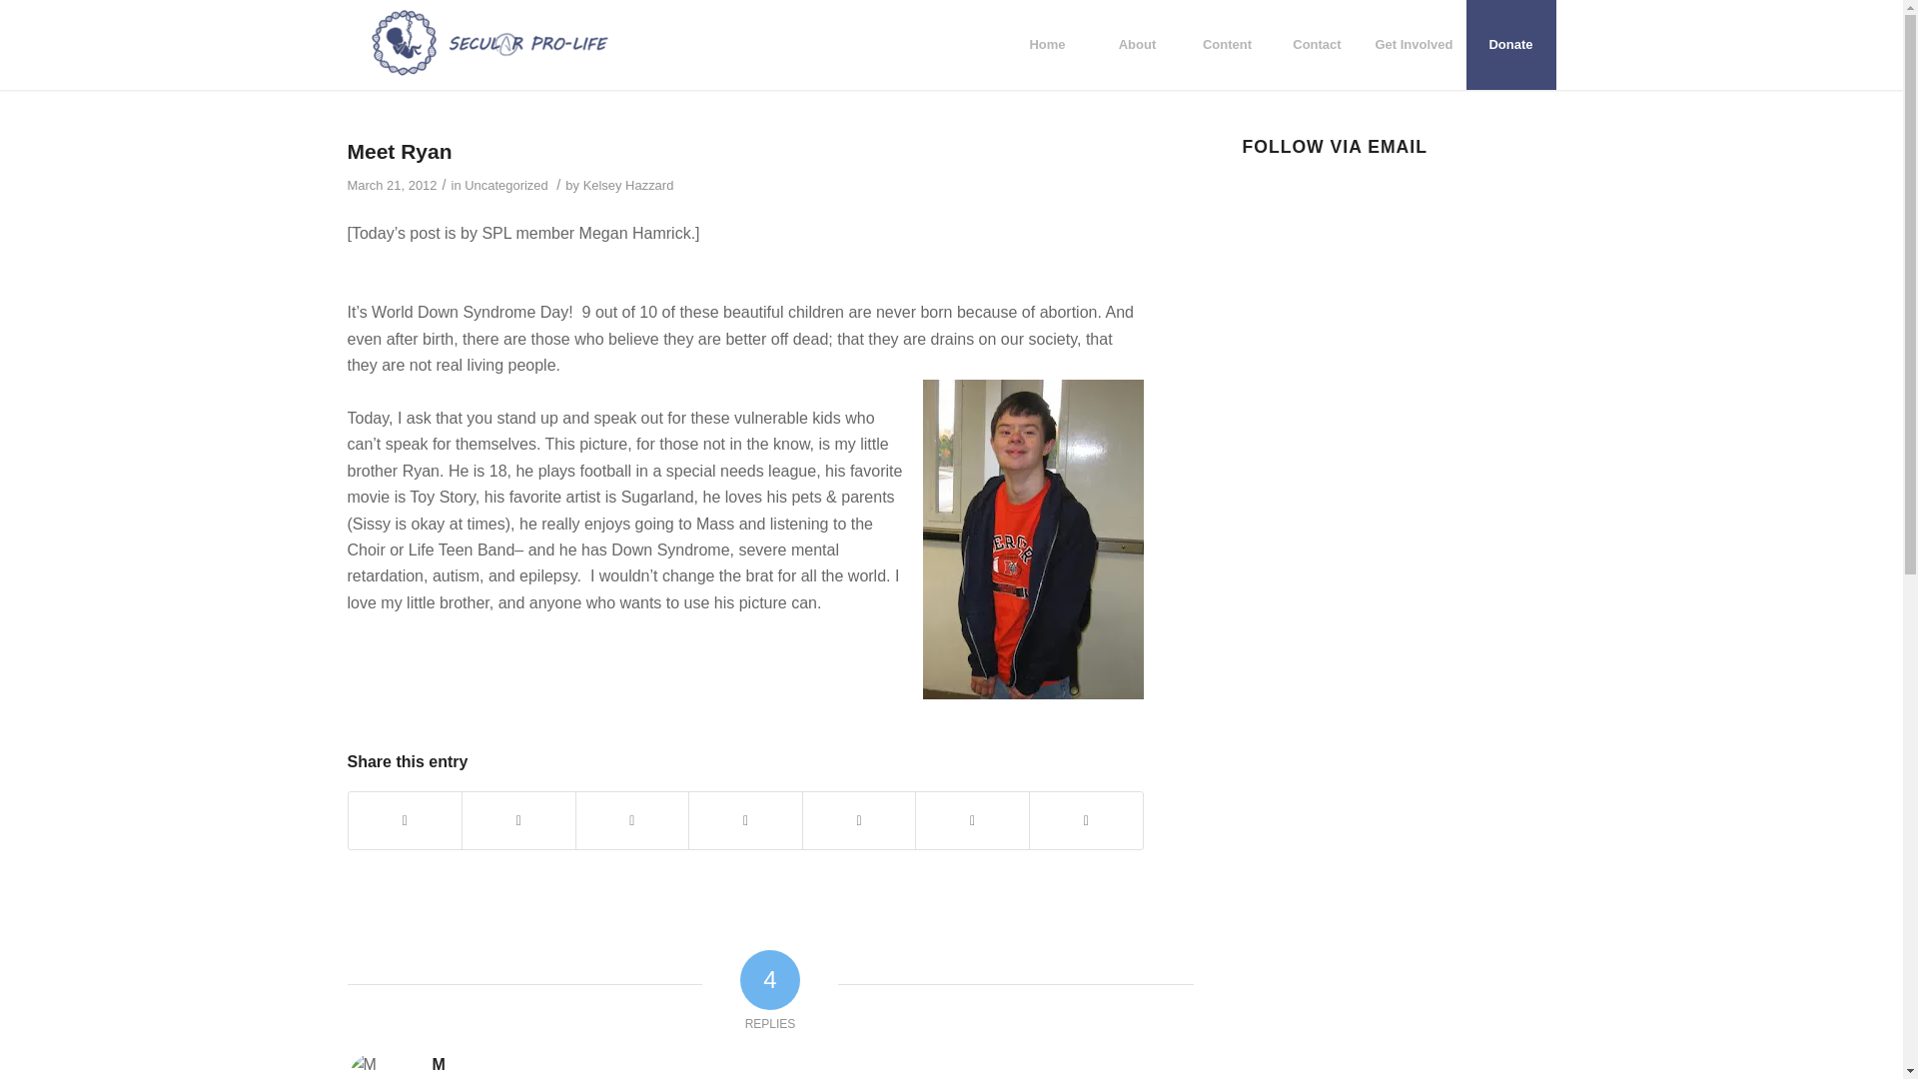 The image size is (1918, 1079). I want to click on SecularProlife2, so click(489, 44).